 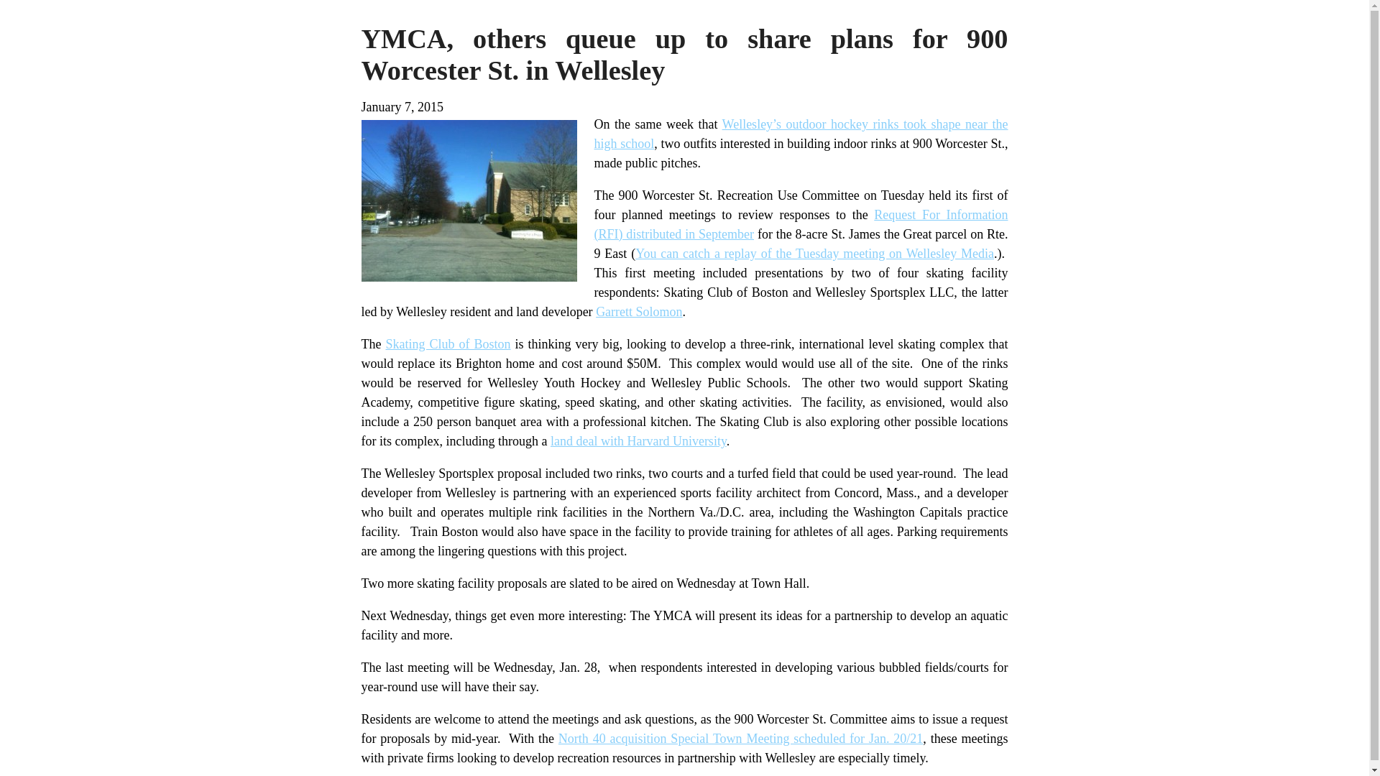 I want to click on land deal with Harvard University, so click(x=638, y=441).